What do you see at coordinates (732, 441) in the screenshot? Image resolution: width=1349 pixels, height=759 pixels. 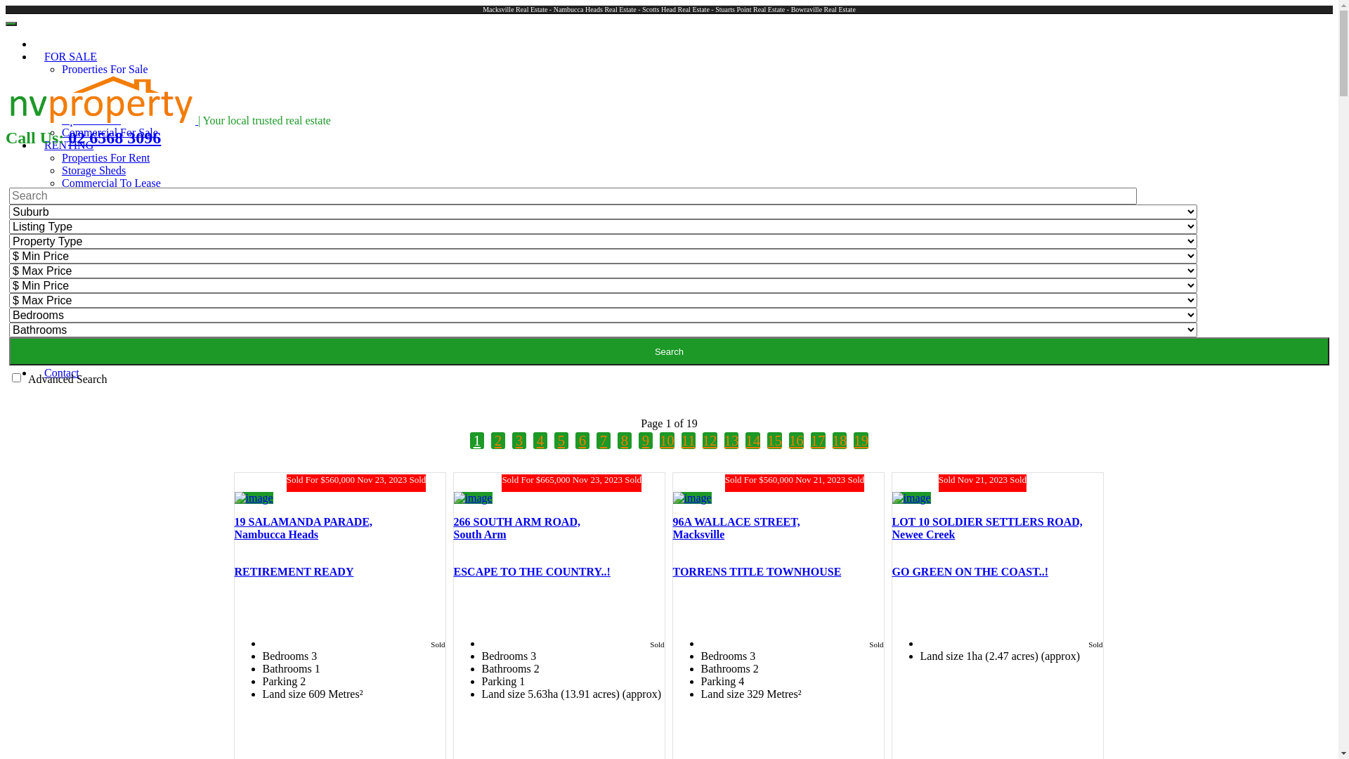 I see `13` at bounding box center [732, 441].